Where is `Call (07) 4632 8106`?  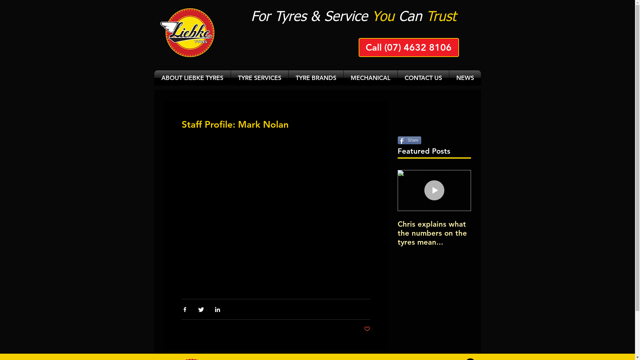
Call (07) 4632 8106 is located at coordinates (409, 47).